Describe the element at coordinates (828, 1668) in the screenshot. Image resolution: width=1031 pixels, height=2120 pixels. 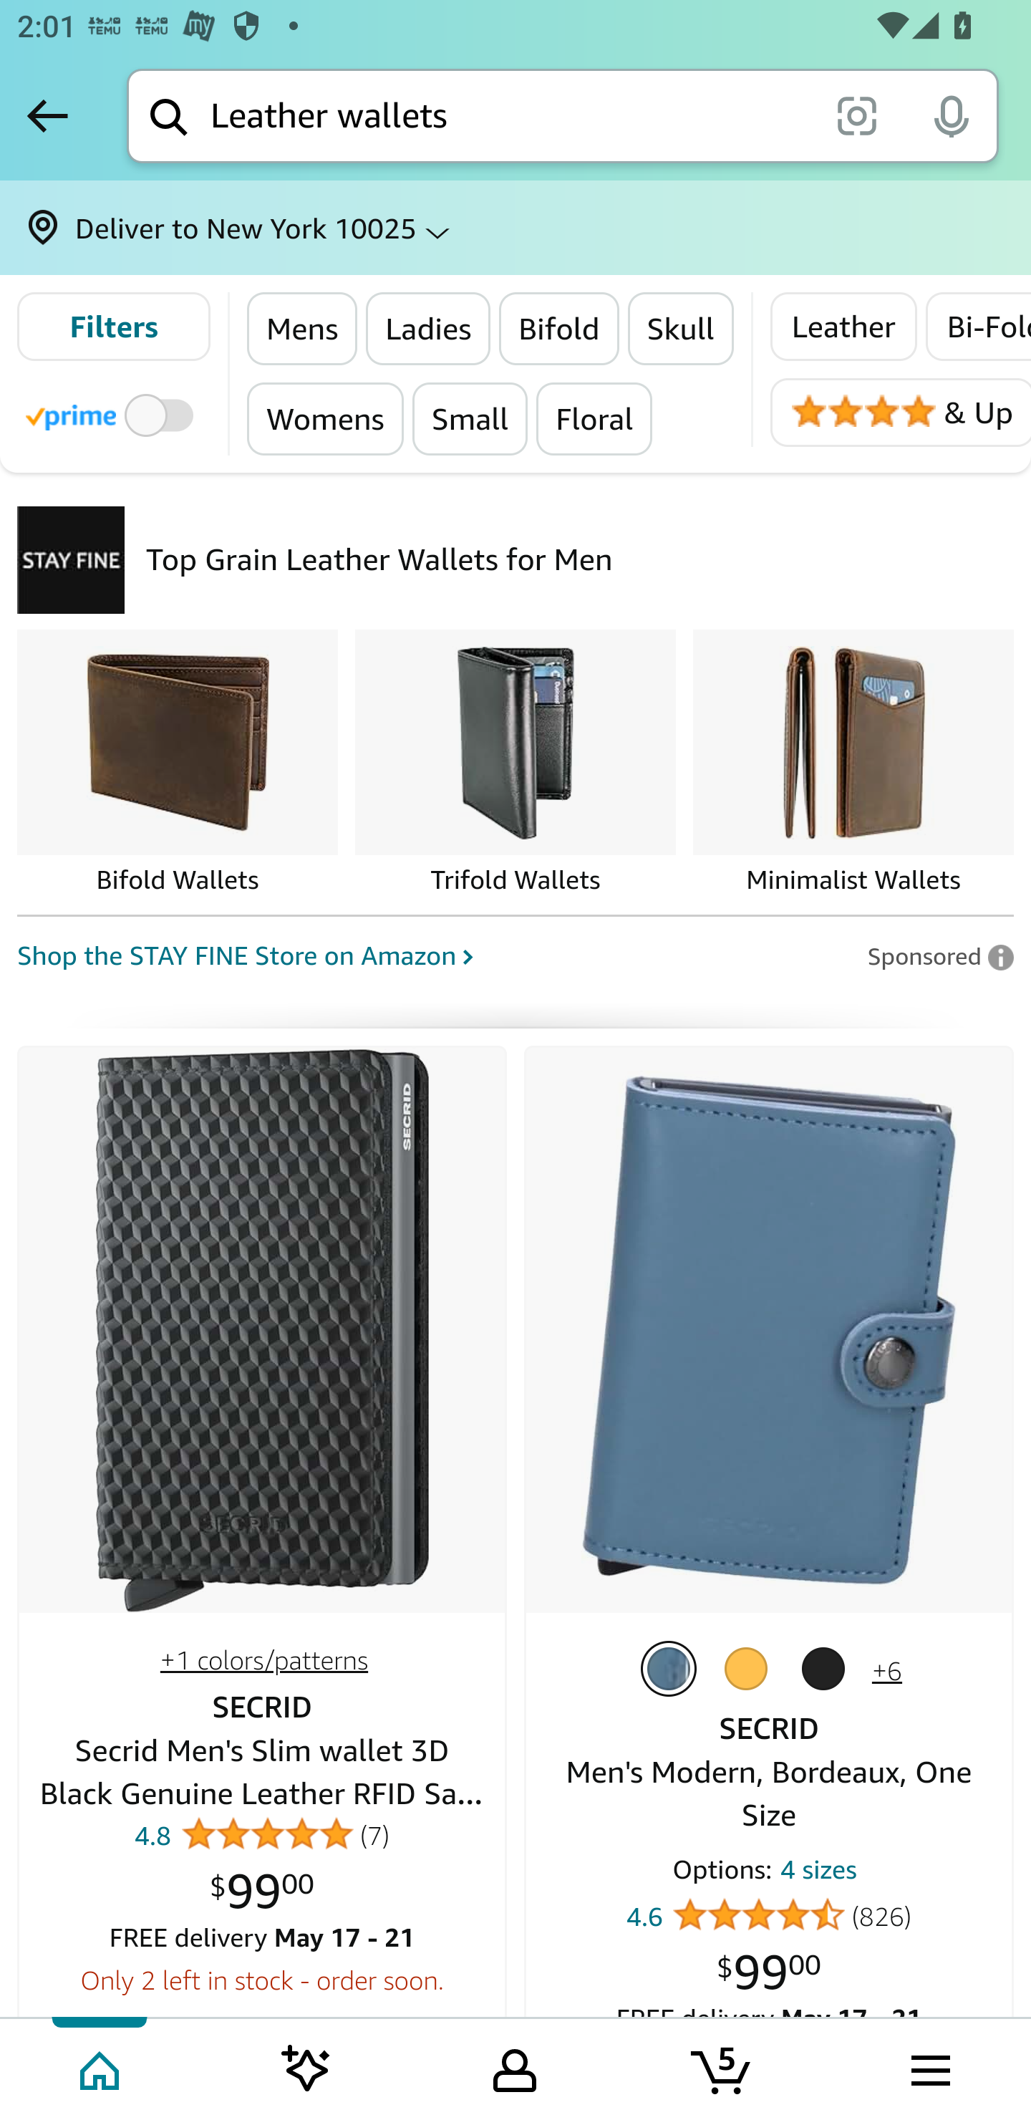
I see `Black Gold` at that location.